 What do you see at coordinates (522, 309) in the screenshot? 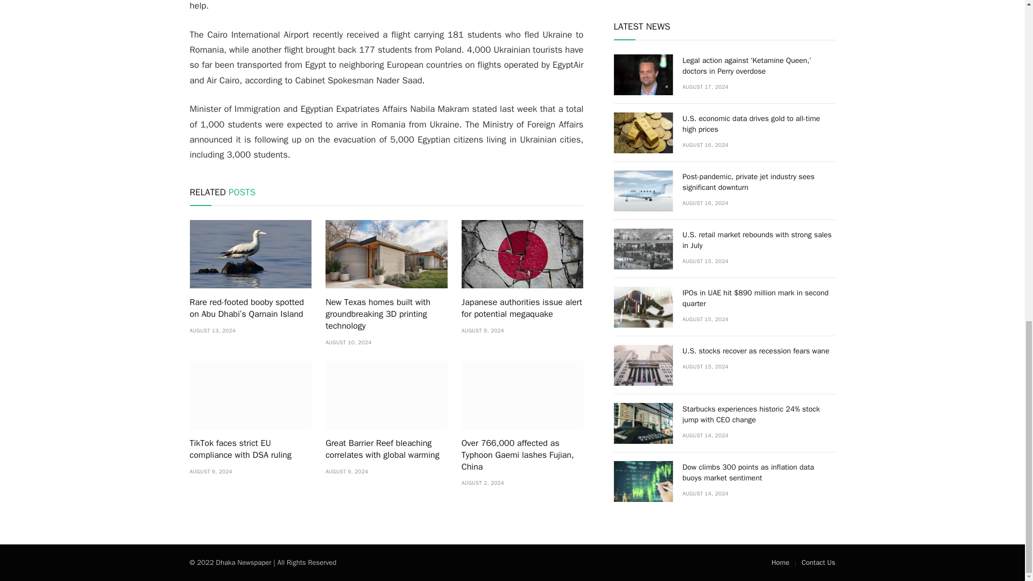
I see `Japanese authorities issue alert for potential megaquake` at bounding box center [522, 309].